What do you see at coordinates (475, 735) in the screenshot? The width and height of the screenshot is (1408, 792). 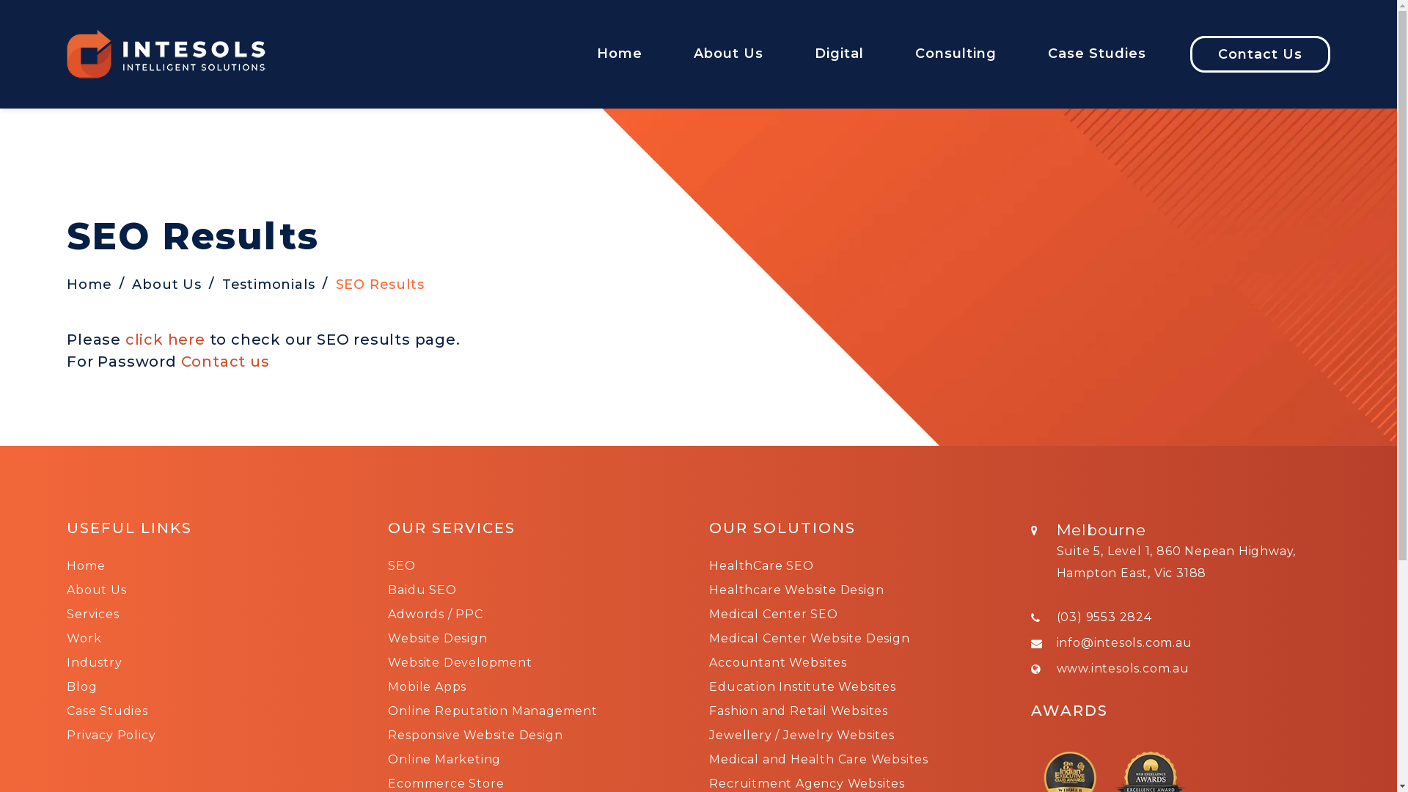 I see `Responsive Website Design` at bounding box center [475, 735].